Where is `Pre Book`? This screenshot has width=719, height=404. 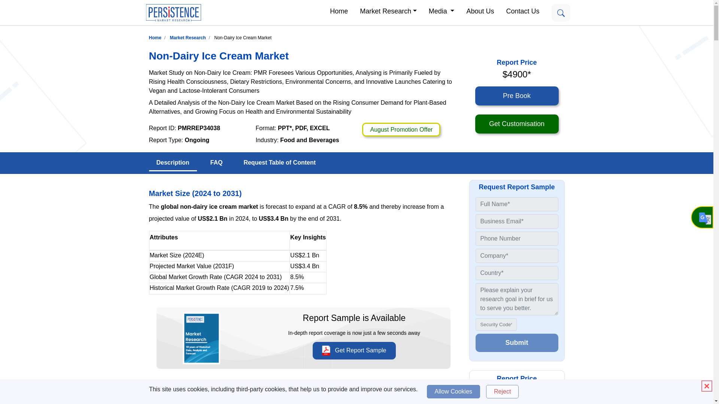 Pre Book is located at coordinates (516, 96).